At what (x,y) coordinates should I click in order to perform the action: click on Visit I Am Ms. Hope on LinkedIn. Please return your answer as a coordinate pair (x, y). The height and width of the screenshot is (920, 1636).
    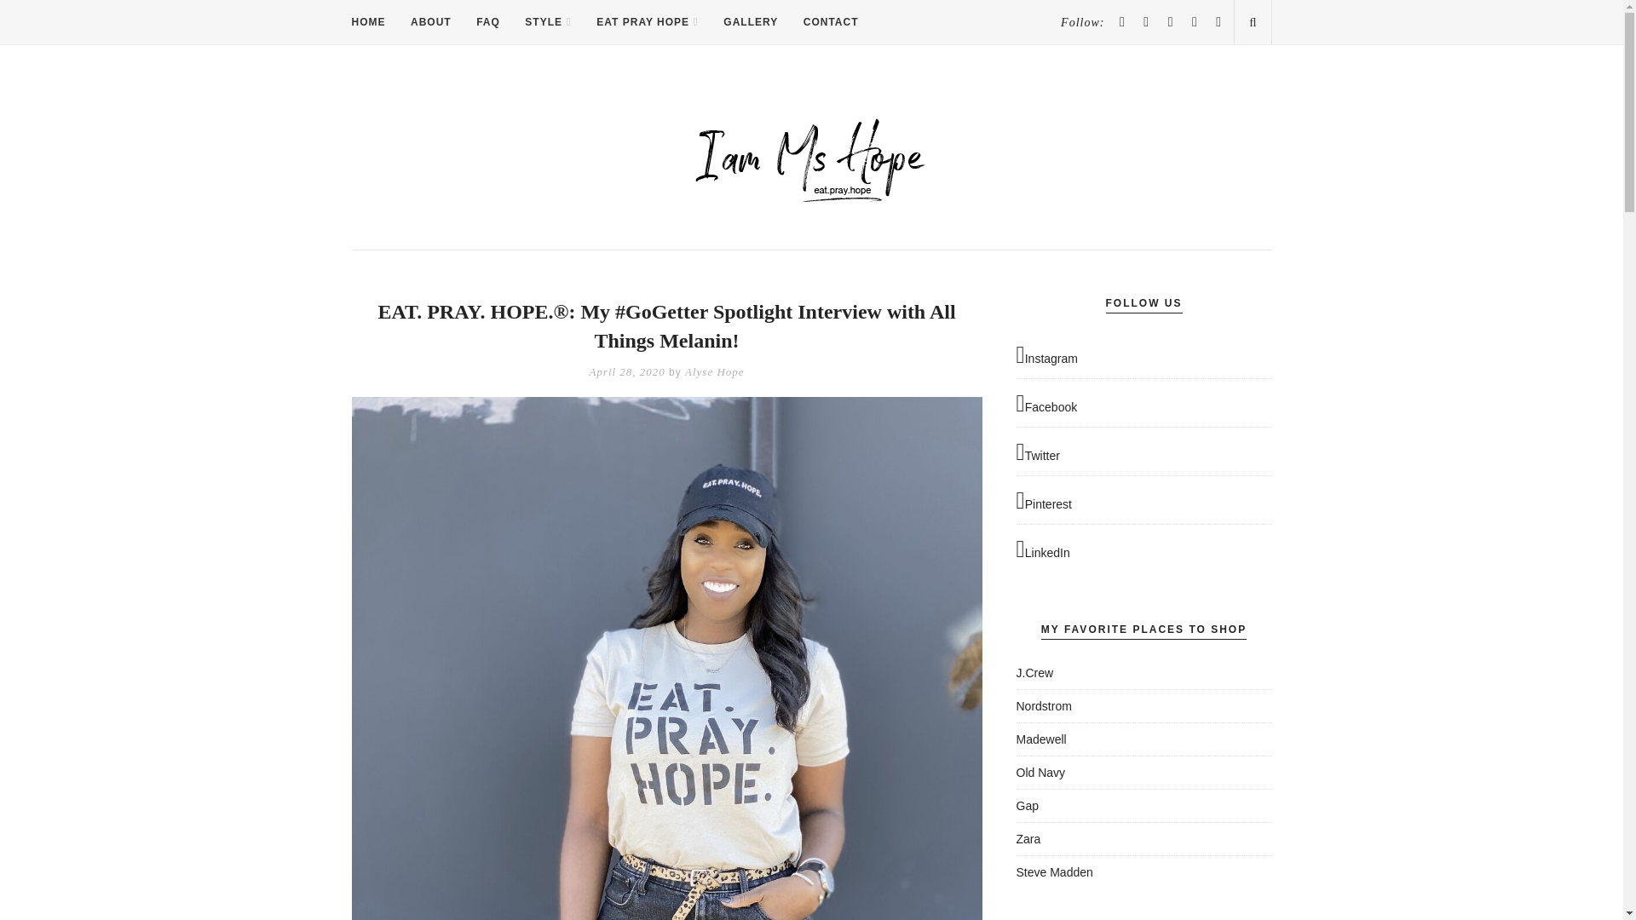
    Looking at the image, I should click on (1143, 550).